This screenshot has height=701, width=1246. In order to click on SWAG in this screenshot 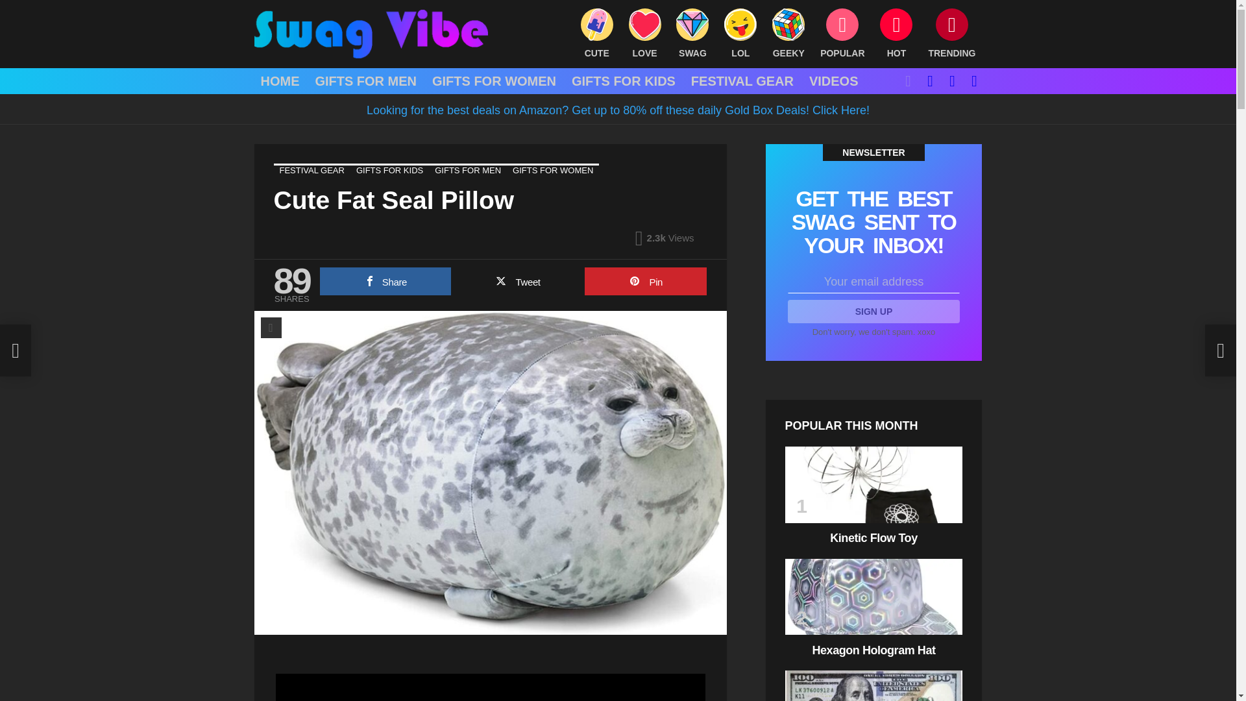, I will do `click(692, 33)`.